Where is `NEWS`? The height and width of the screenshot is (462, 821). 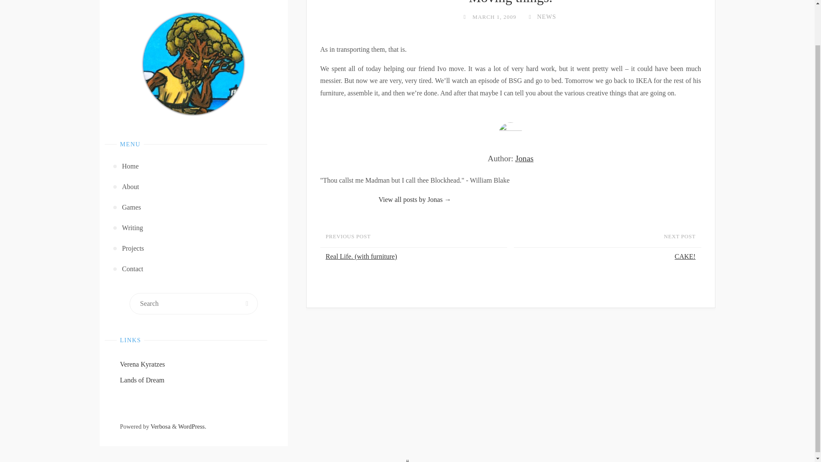
NEWS is located at coordinates (546, 17).